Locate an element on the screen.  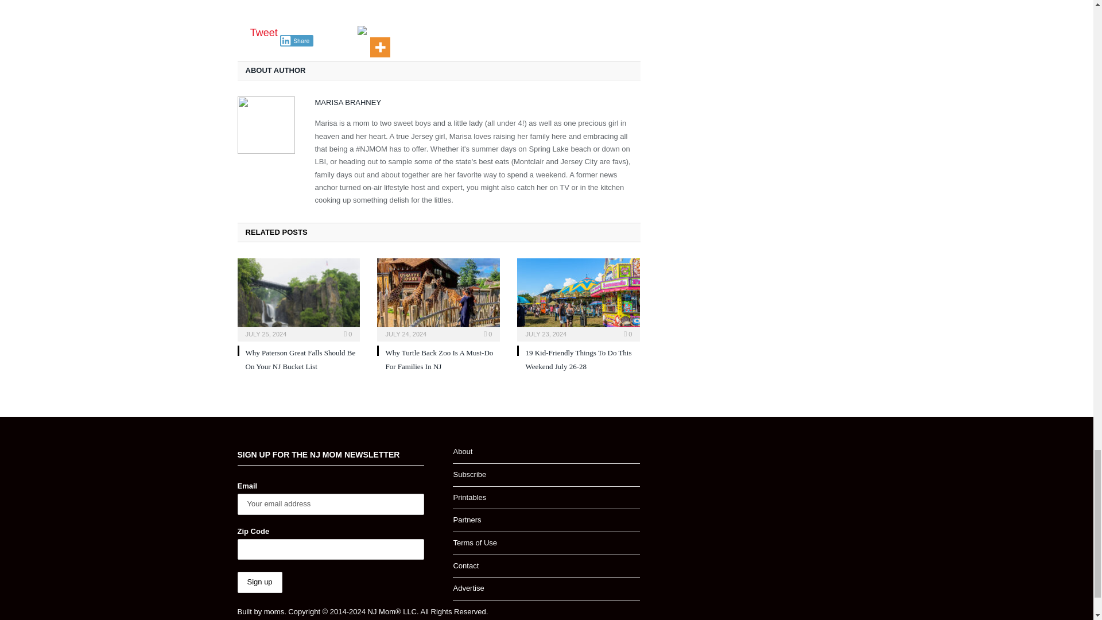
Why Turtle Back Zoo Is A Must-Do For Families In NJ is located at coordinates (439, 299).